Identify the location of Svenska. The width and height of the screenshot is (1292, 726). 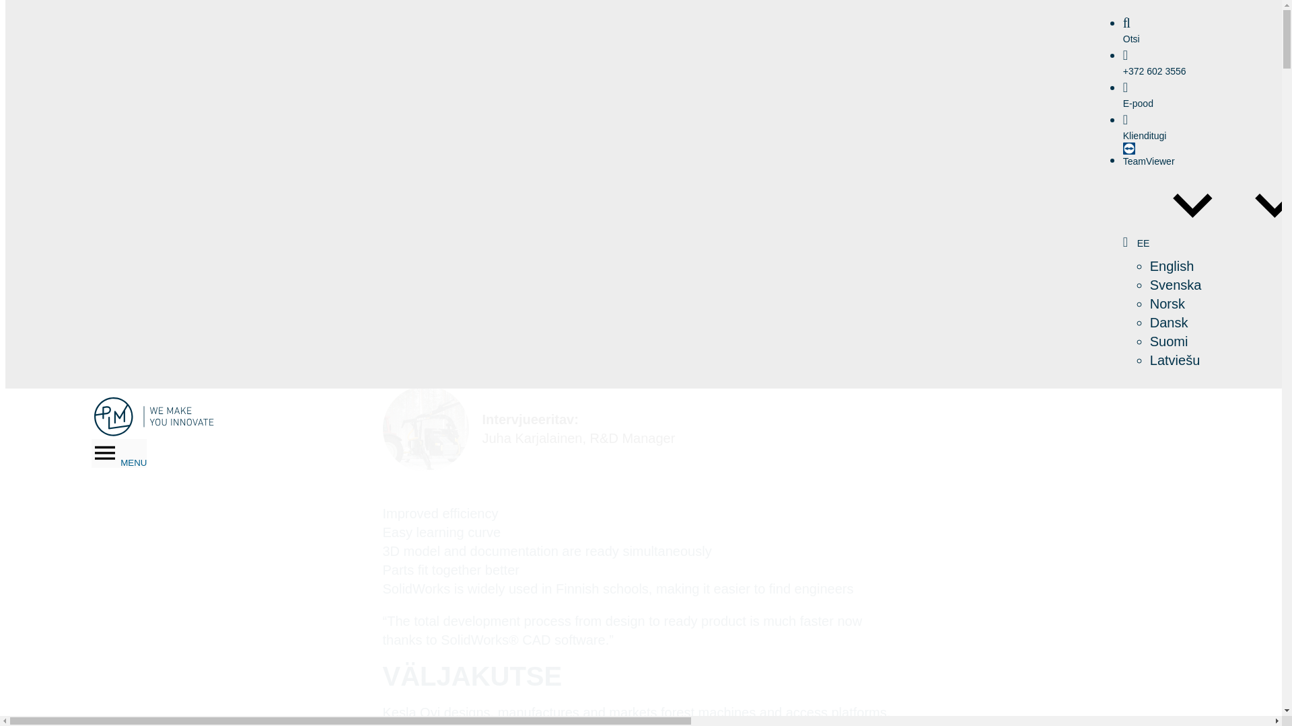
(1175, 285).